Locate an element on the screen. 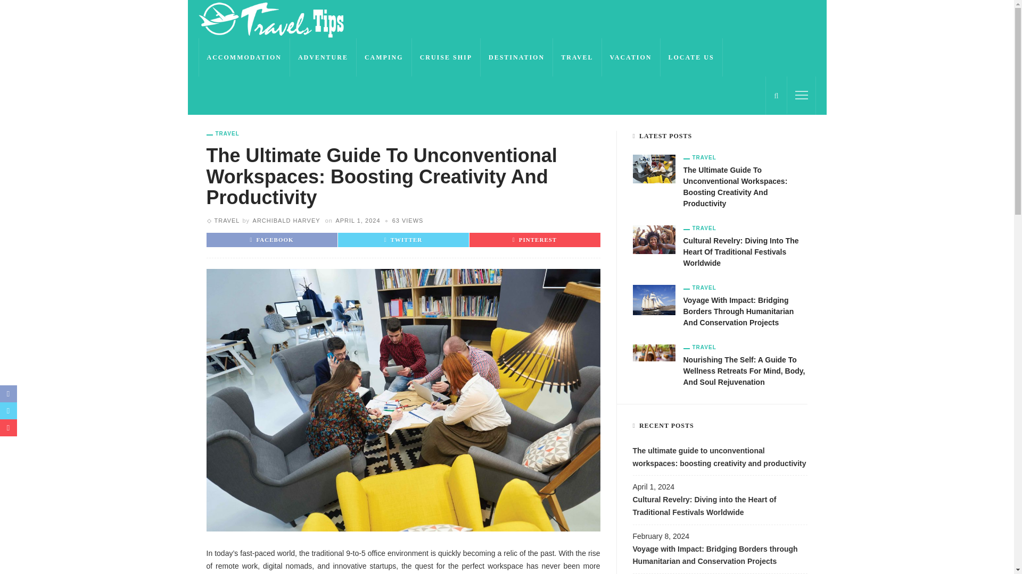  Travels Tips is located at coordinates (271, 19).